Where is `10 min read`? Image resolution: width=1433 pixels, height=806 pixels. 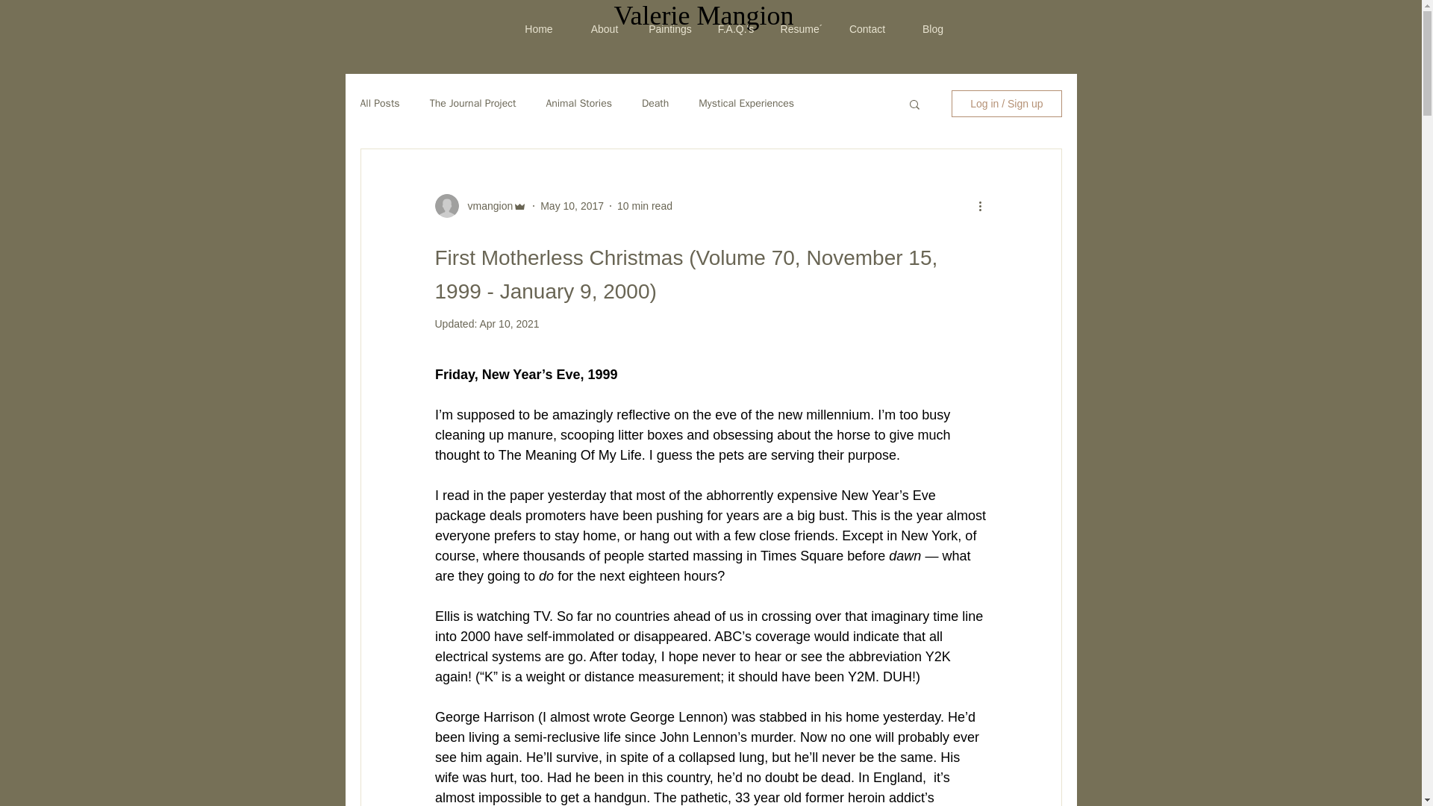
10 min read is located at coordinates (645, 206).